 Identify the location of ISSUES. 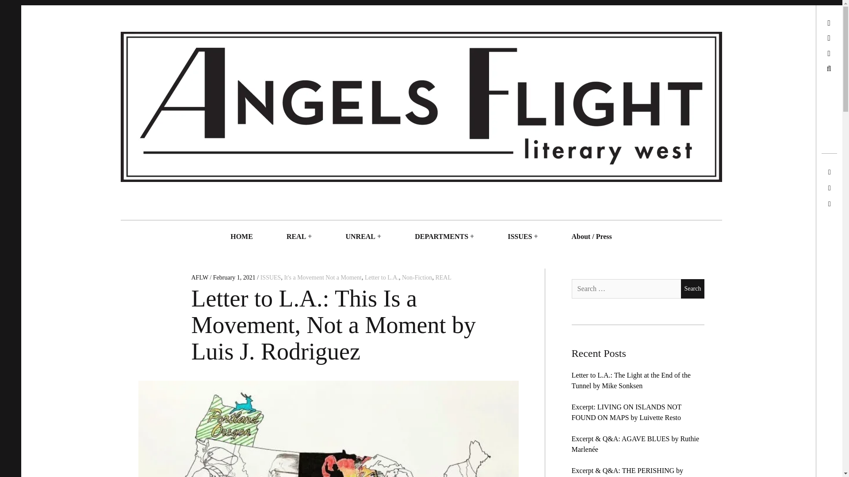
(519, 237).